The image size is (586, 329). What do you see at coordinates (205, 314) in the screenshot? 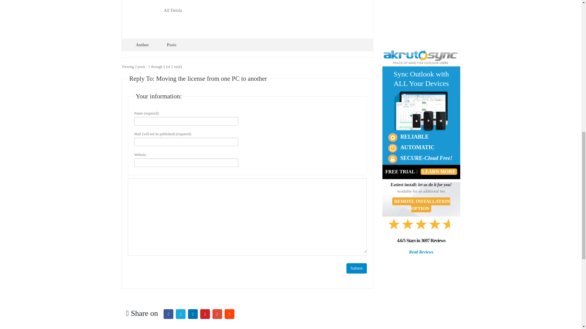
I see `Pinterest` at bounding box center [205, 314].